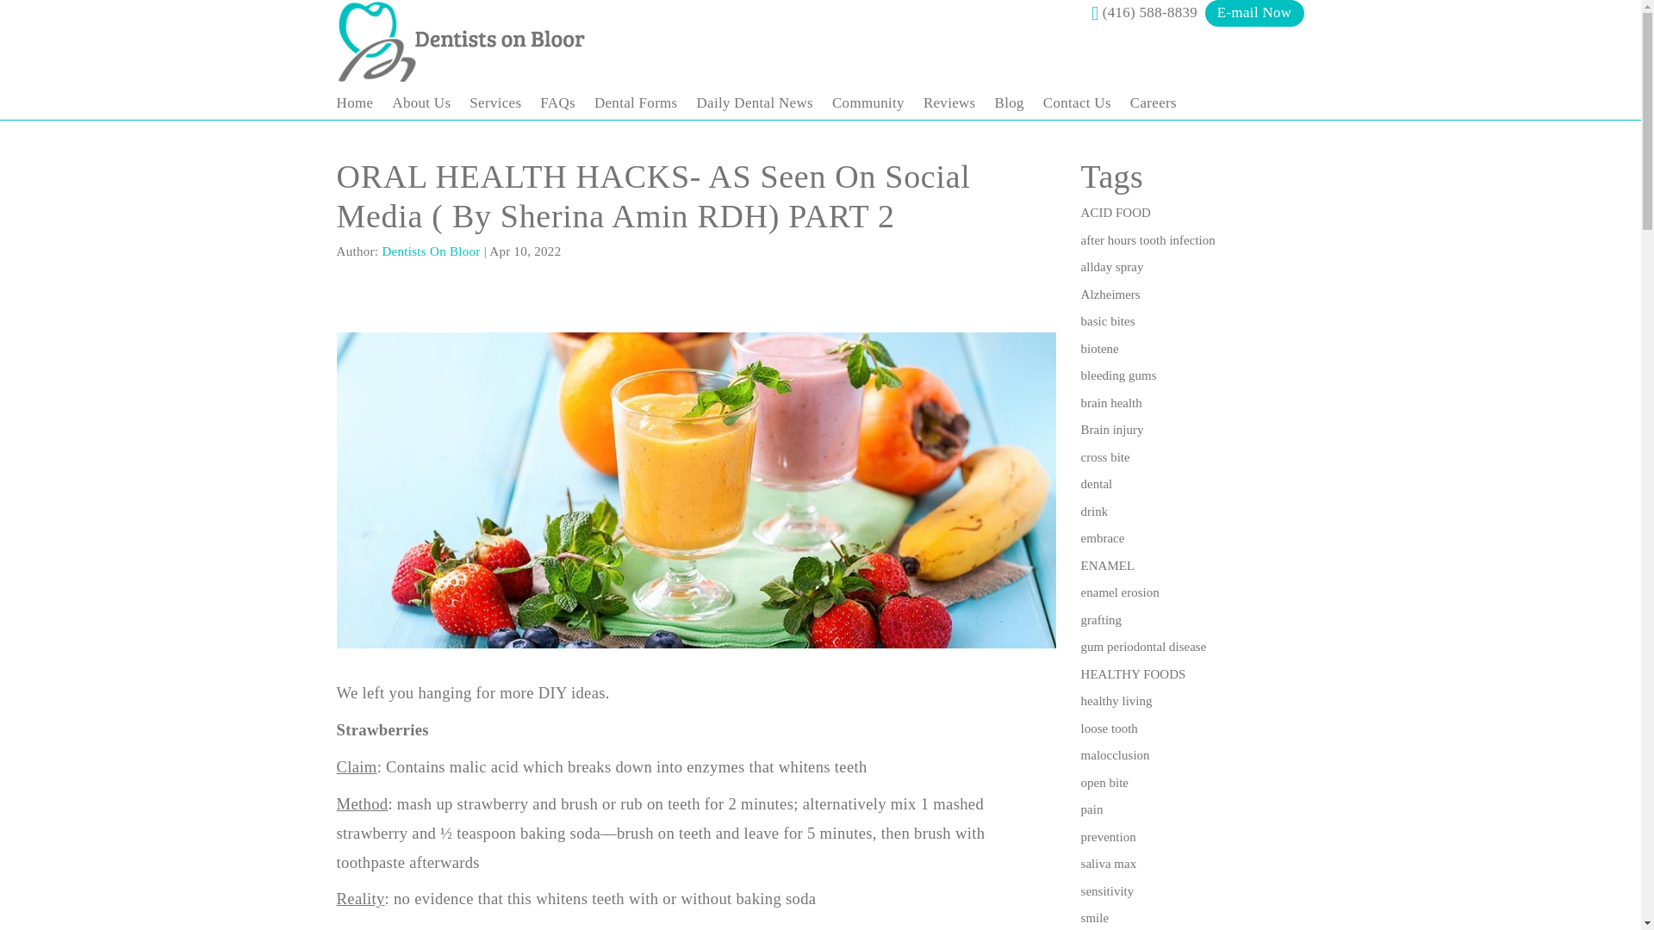 The width and height of the screenshot is (1654, 930). What do you see at coordinates (1077, 102) in the screenshot?
I see `Contact Us` at bounding box center [1077, 102].